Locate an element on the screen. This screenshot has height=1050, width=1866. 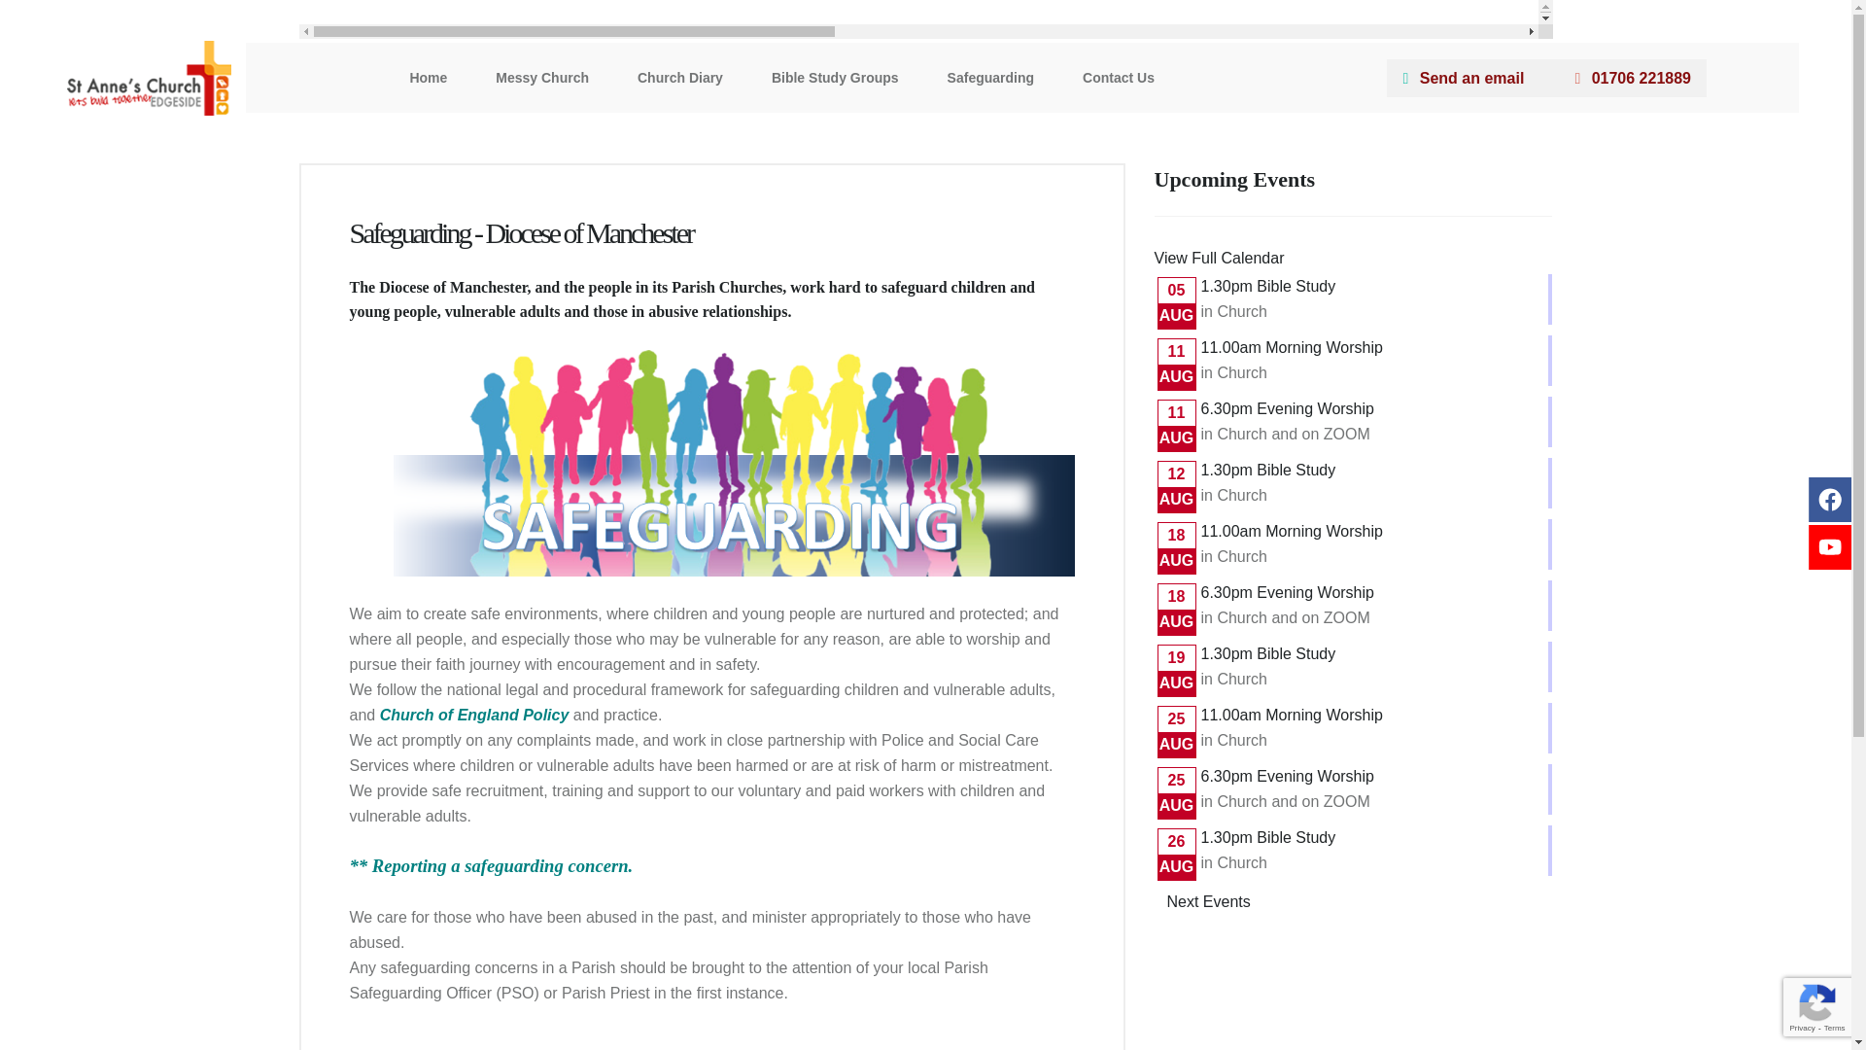
Bible Study Groups is located at coordinates (836, 78).